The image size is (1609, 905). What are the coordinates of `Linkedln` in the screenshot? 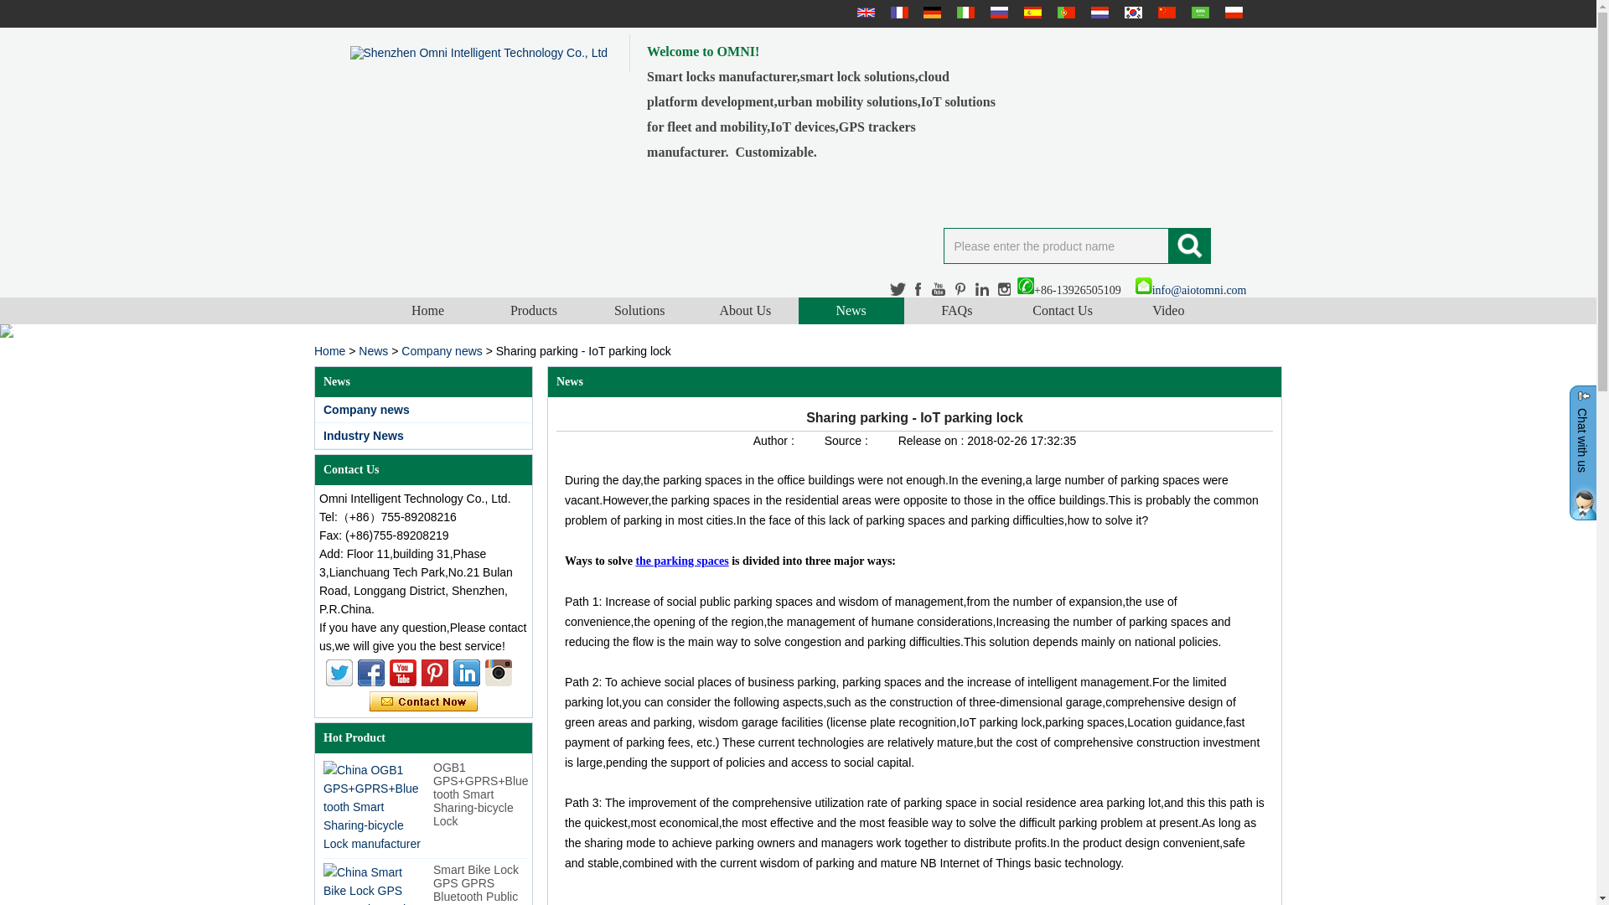 It's located at (466, 672).